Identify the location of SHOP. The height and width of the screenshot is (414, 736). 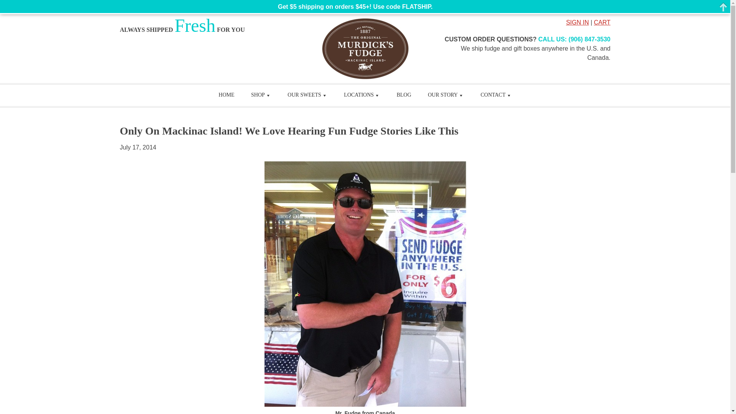
(261, 95).